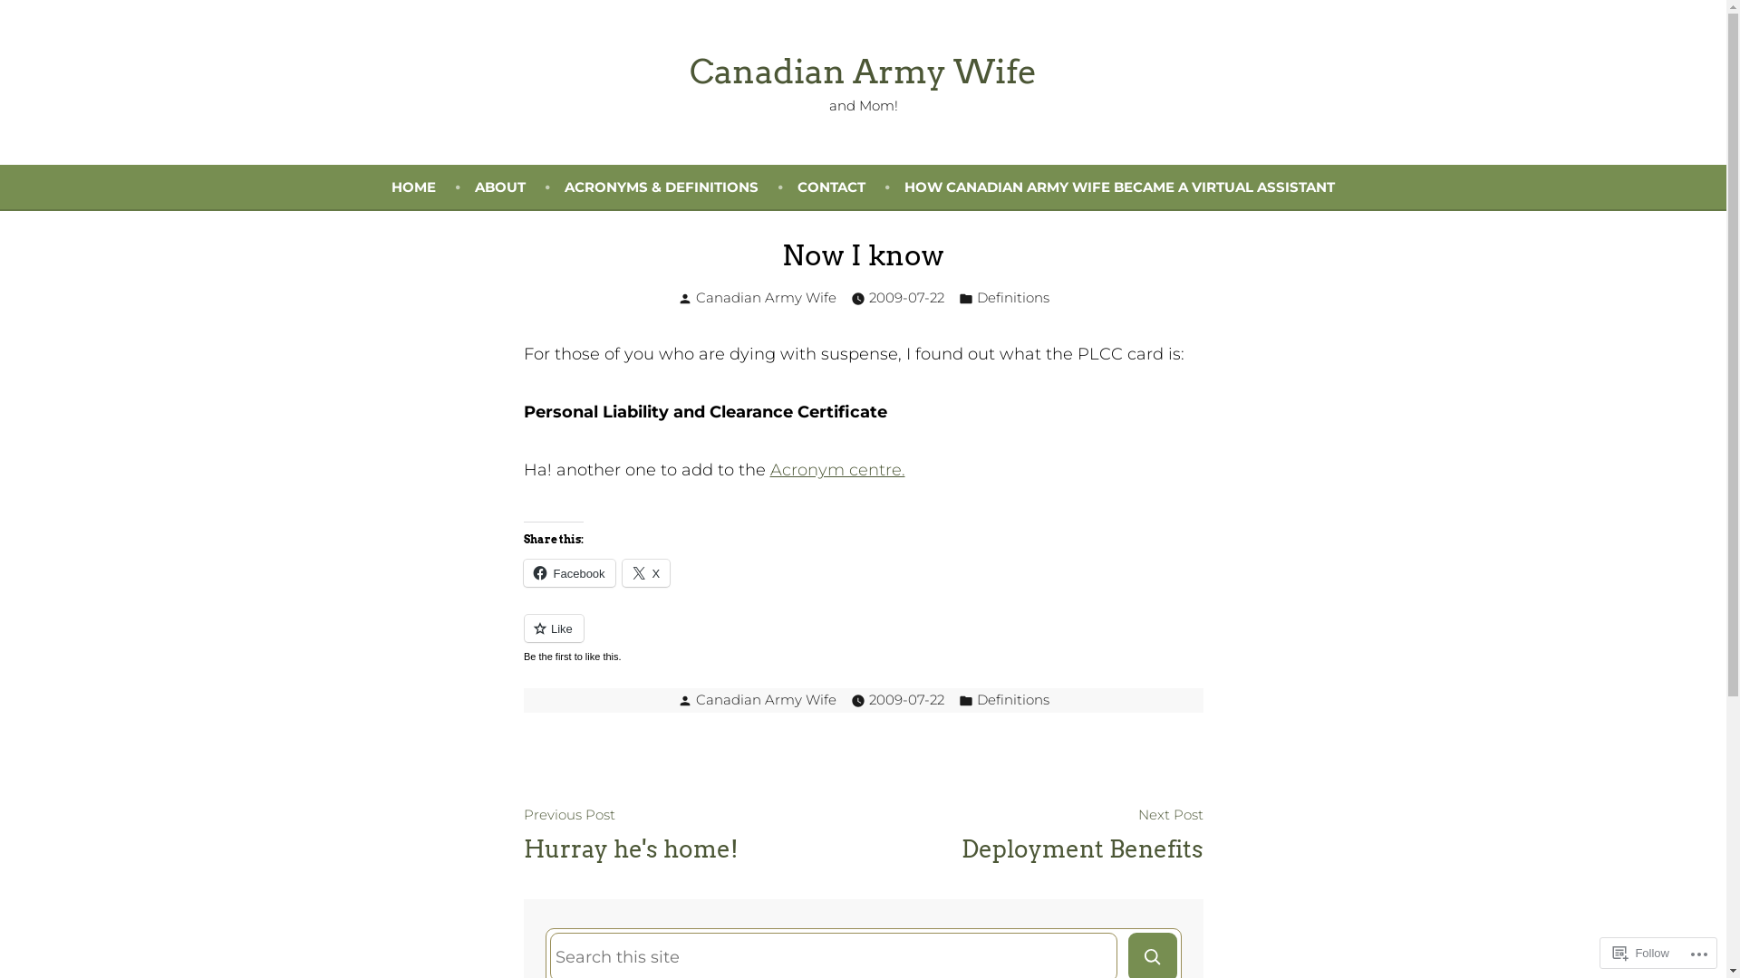 Image resolution: width=1740 pixels, height=978 pixels. Describe the element at coordinates (906, 299) in the screenshot. I see `2009-07-22` at that location.